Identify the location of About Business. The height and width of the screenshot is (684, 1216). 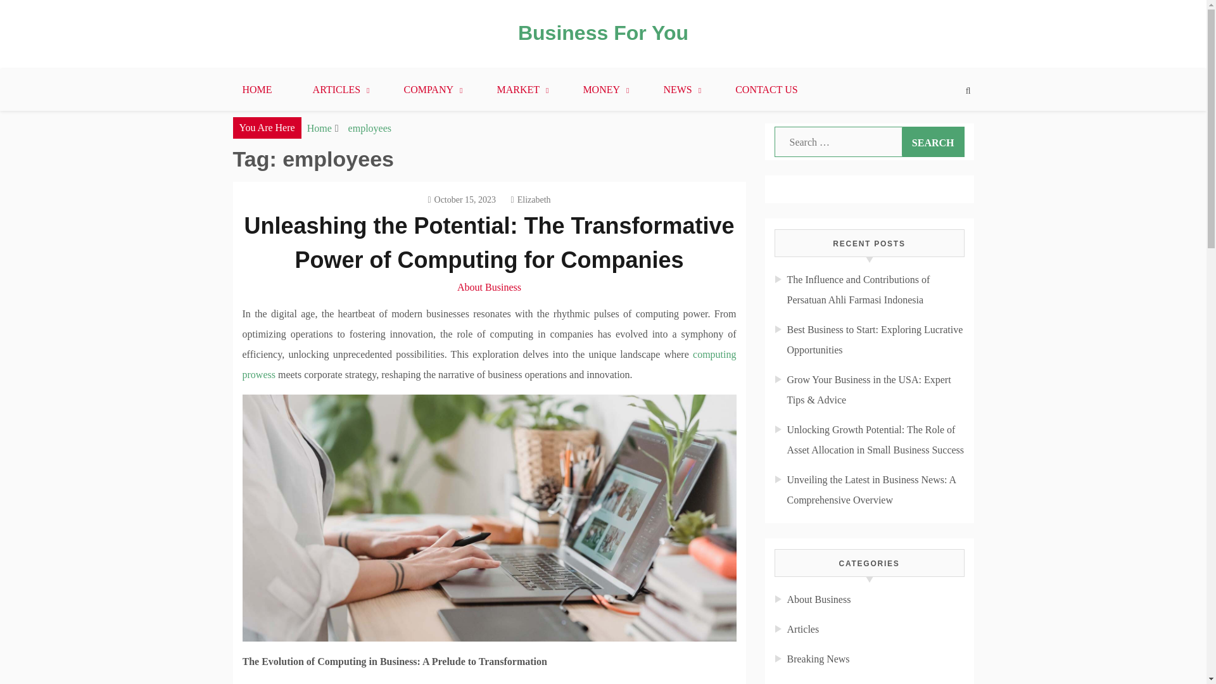
(489, 287).